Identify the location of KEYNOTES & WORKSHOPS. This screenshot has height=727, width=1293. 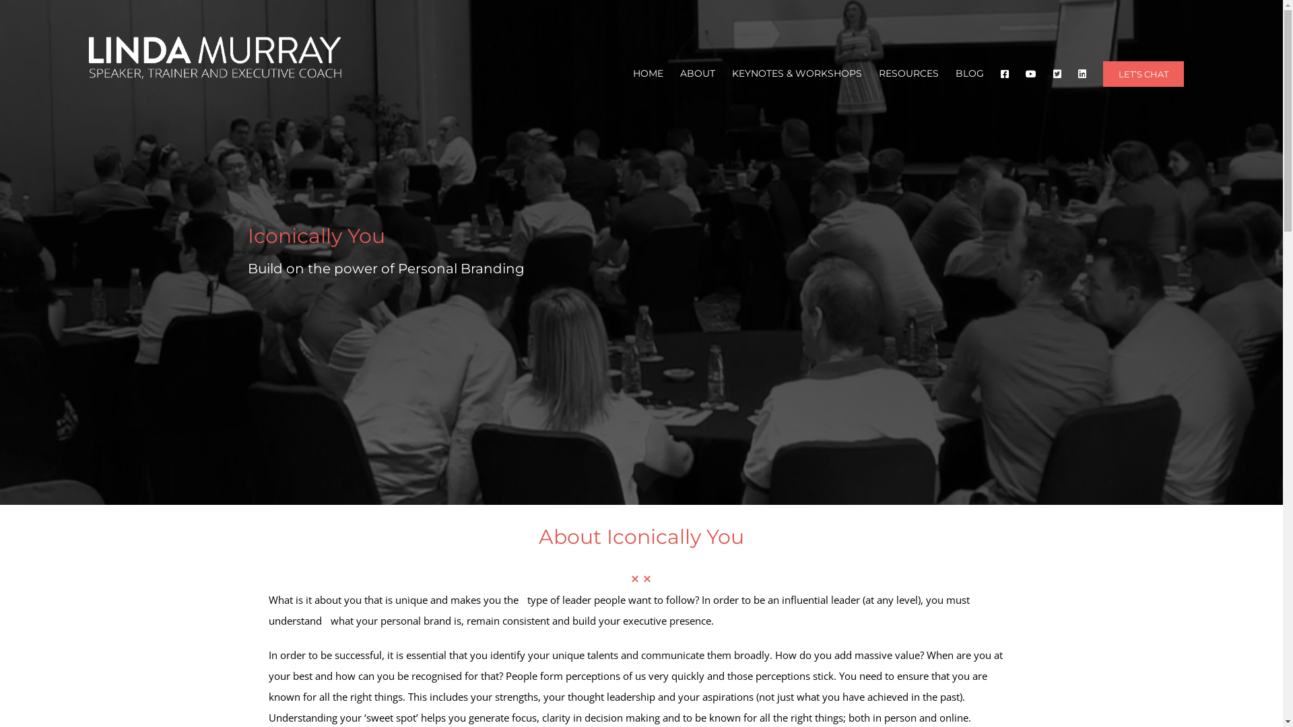
(797, 74).